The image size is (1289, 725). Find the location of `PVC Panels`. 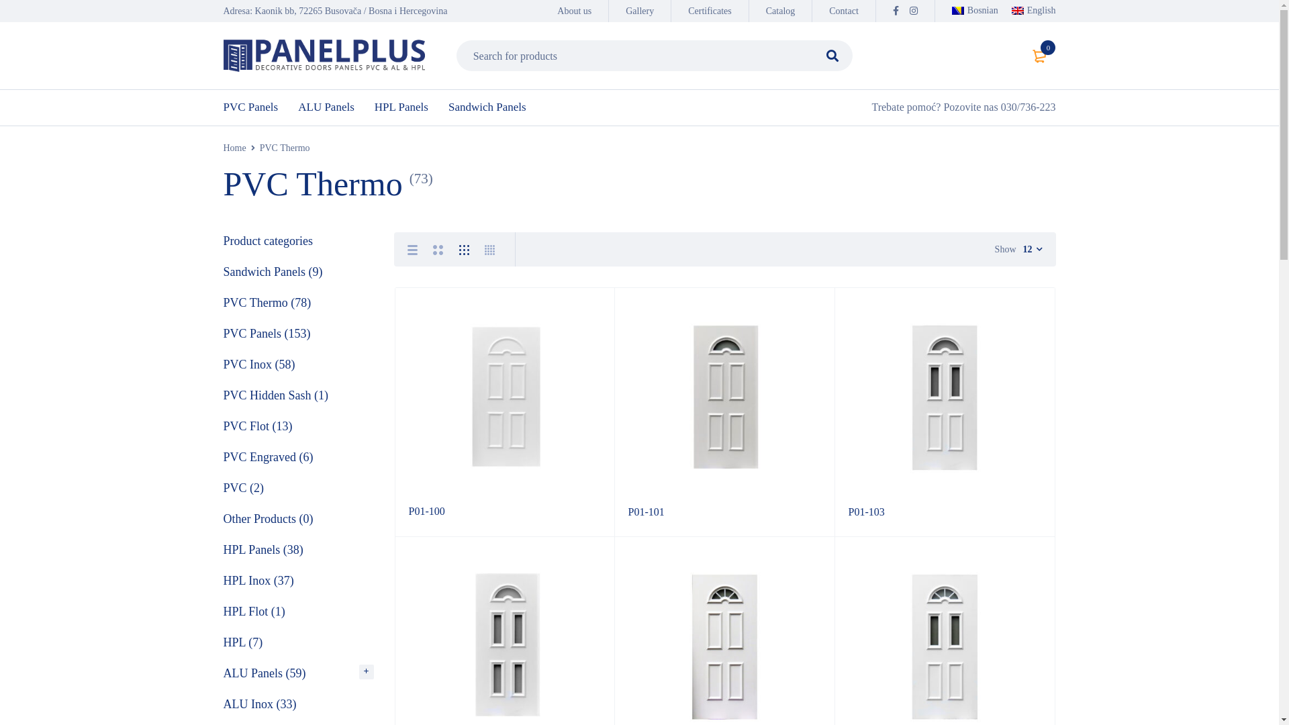

PVC Panels is located at coordinates (250, 107).